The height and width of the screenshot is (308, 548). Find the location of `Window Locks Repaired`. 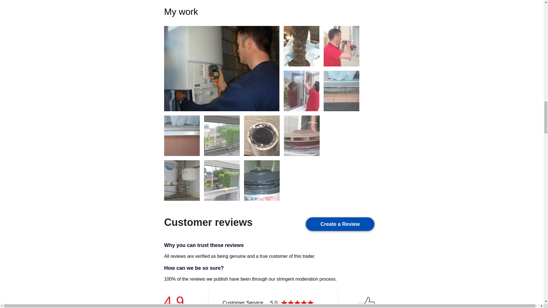

Window Locks Repaired is located at coordinates (341, 46).